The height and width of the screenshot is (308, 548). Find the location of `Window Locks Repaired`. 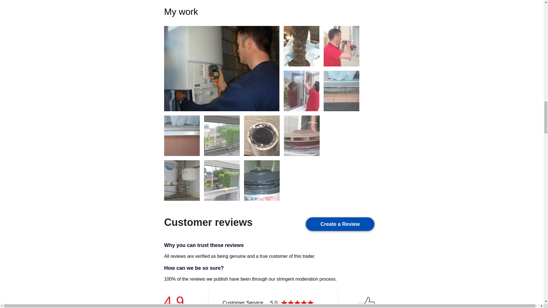

Window Locks Repaired is located at coordinates (341, 46).